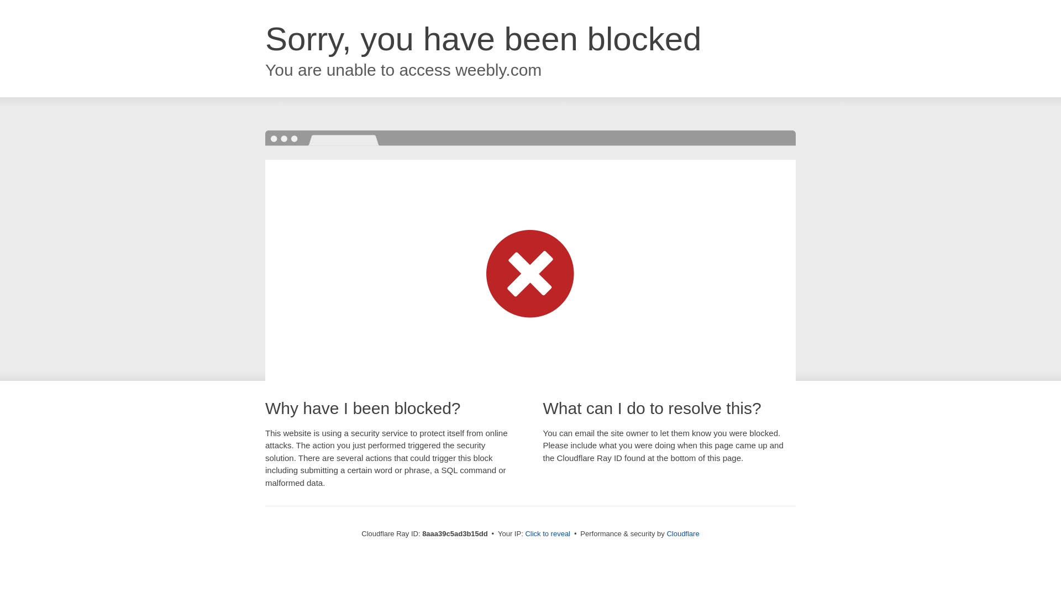 This screenshot has width=1061, height=597. I want to click on Cloudflare, so click(682, 533).